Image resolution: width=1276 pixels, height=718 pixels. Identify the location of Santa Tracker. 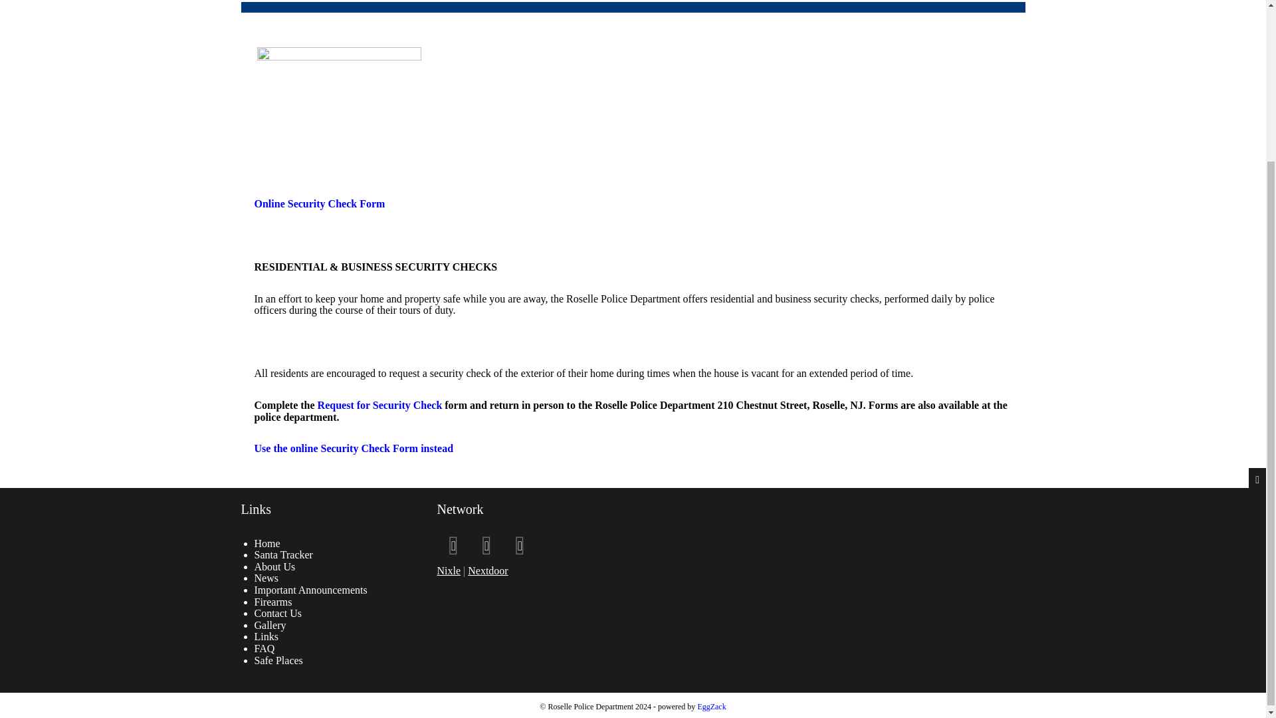
(283, 554).